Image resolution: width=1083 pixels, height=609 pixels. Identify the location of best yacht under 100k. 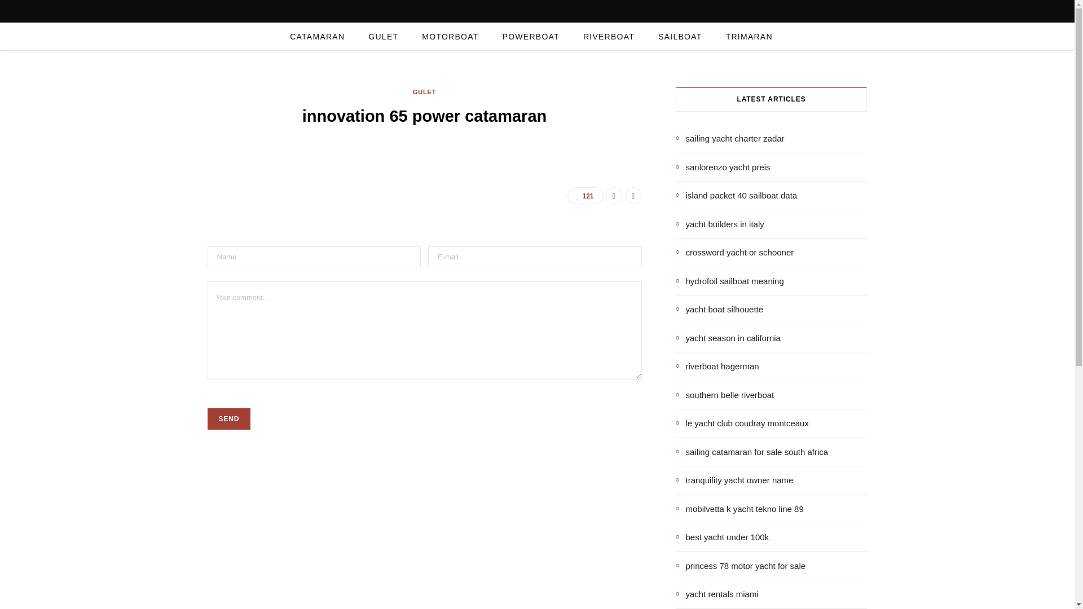
(722, 537).